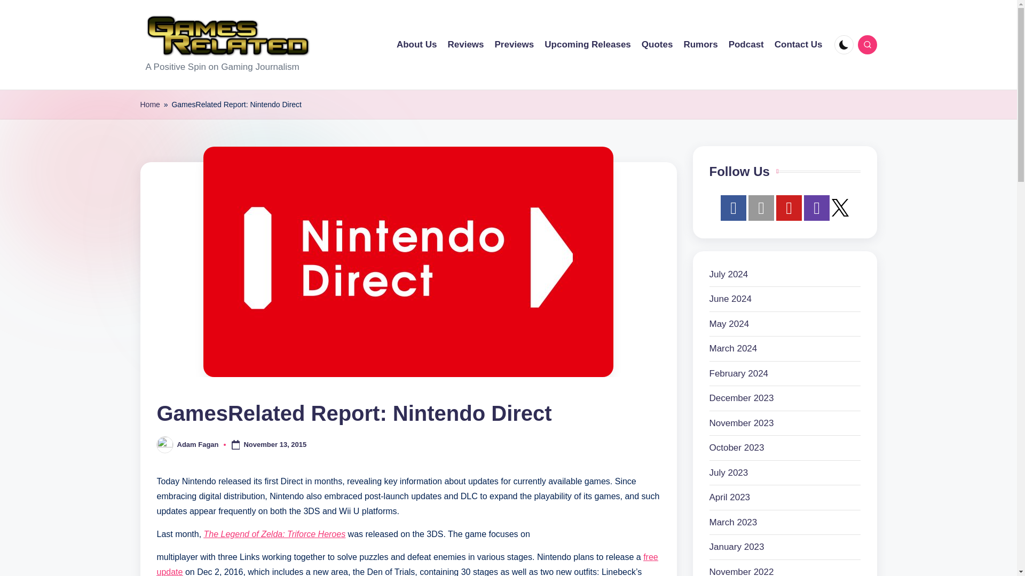 This screenshot has width=1025, height=576. Describe the element at coordinates (515, 45) in the screenshot. I see `Previews` at that location.